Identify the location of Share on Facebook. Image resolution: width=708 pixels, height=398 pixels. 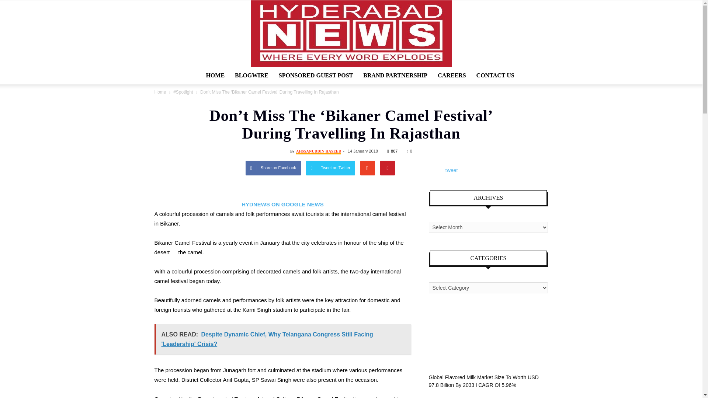
(273, 168).